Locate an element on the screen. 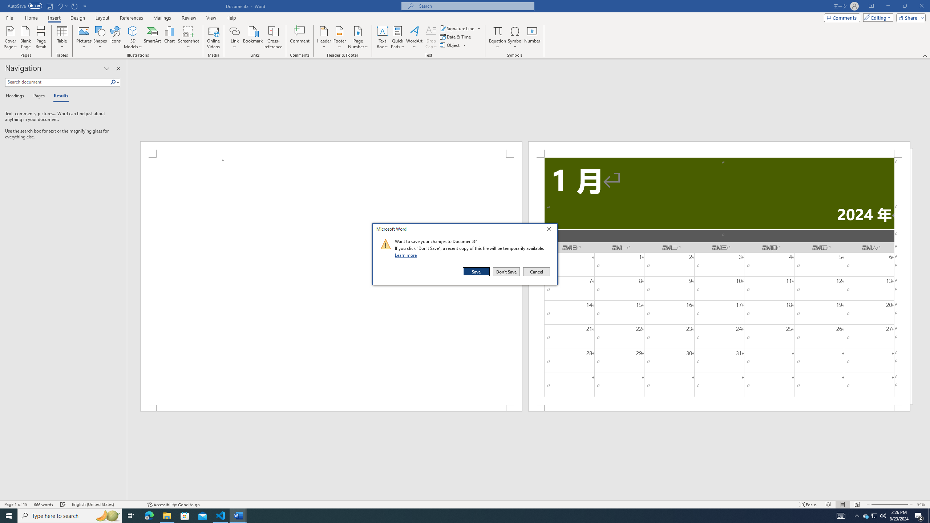 The image size is (930, 523). Page Break is located at coordinates (41, 37).